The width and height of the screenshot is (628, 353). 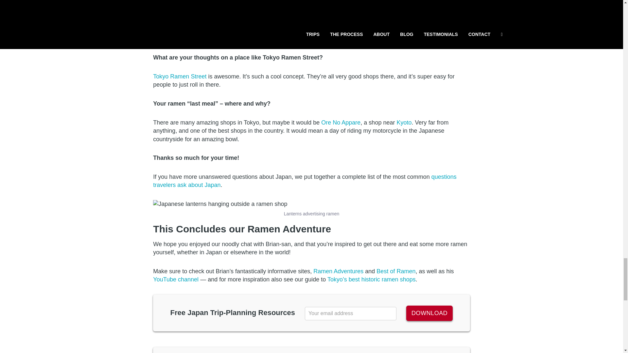 What do you see at coordinates (338, 271) in the screenshot?
I see `Ramen Adventures` at bounding box center [338, 271].